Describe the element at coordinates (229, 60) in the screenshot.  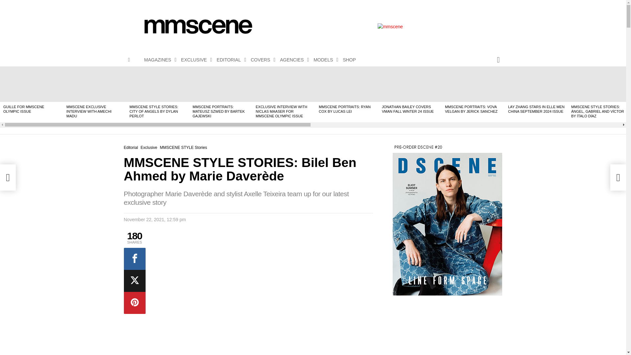
I see `EDITORIAL` at that location.